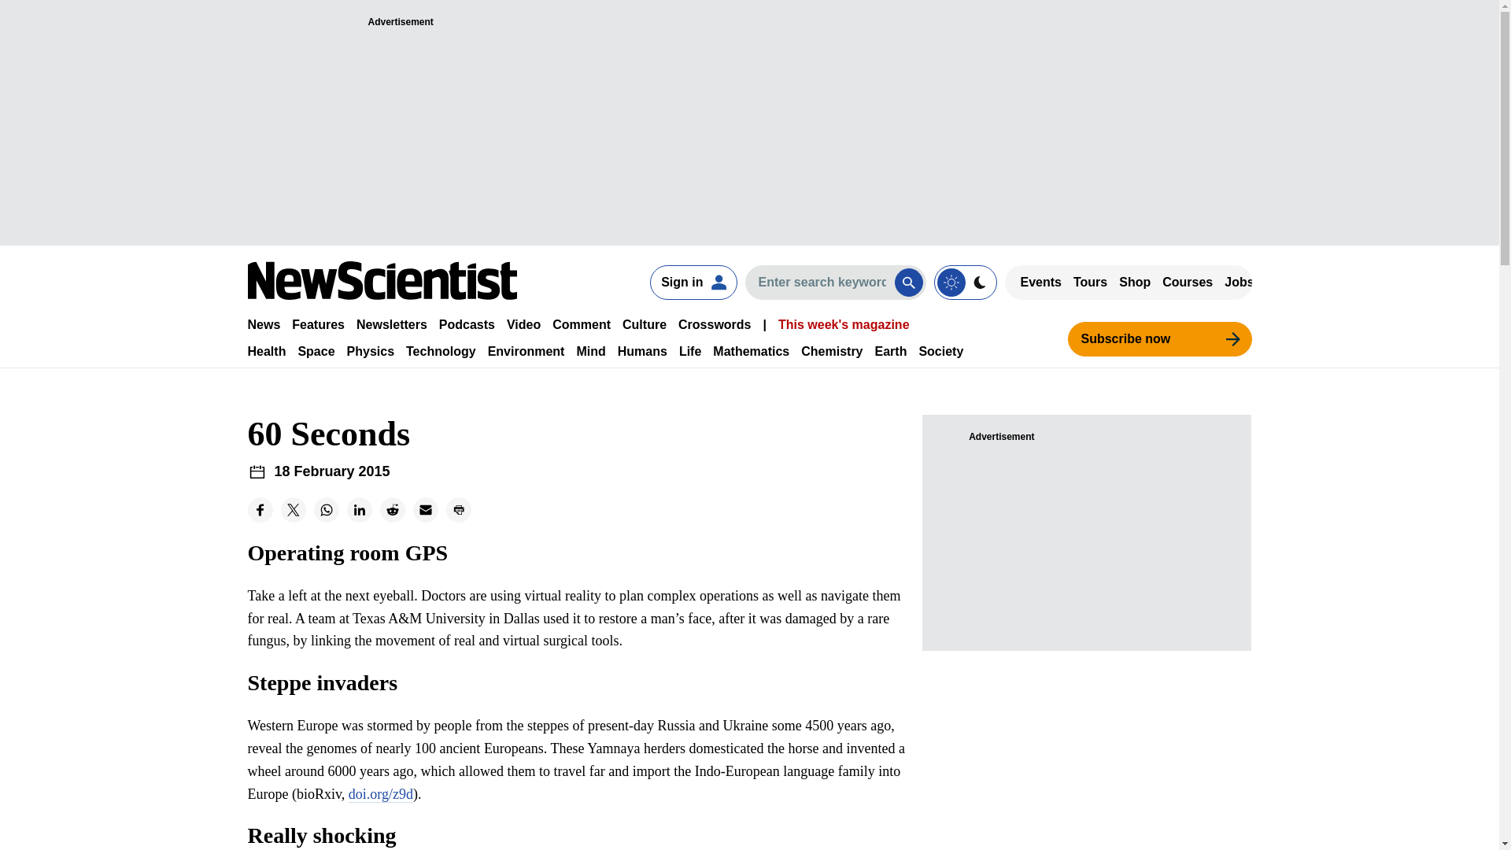  I want to click on Features, so click(318, 324).